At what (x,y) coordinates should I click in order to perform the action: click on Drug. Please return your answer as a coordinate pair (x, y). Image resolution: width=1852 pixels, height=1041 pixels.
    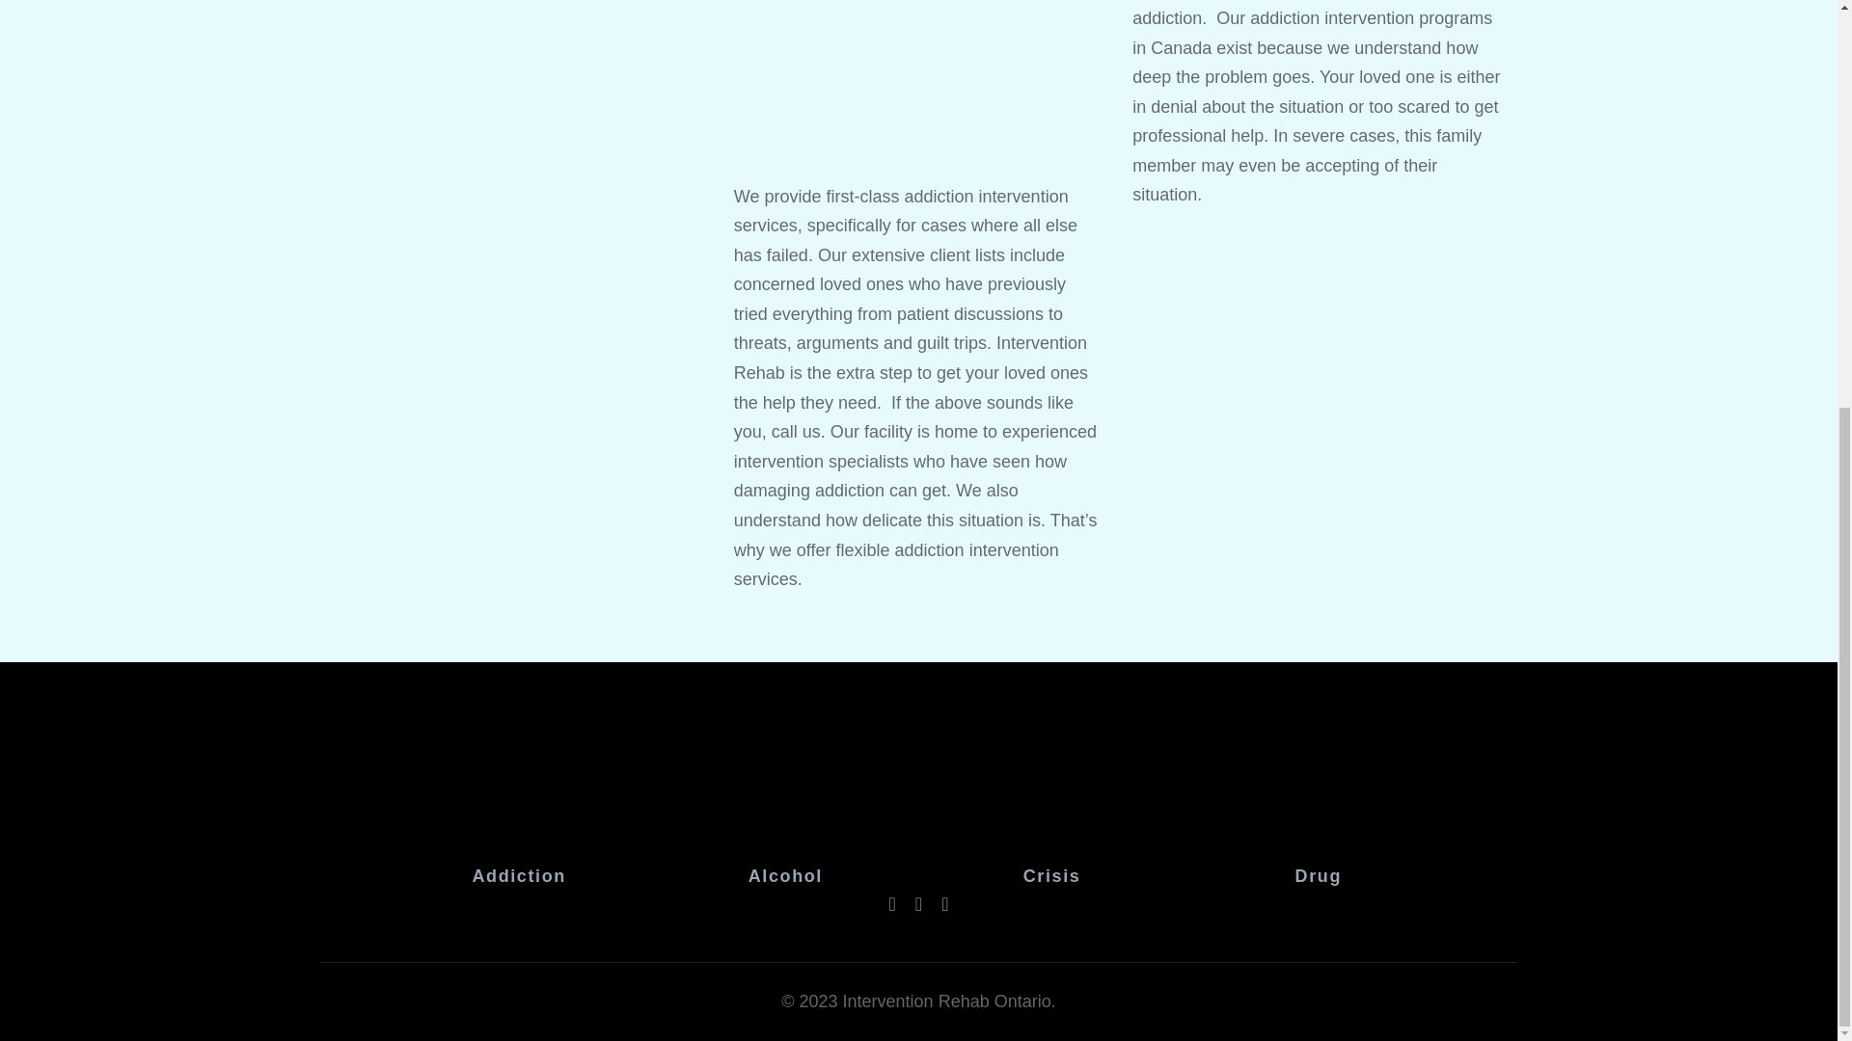
    Looking at the image, I should click on (1318, 880).